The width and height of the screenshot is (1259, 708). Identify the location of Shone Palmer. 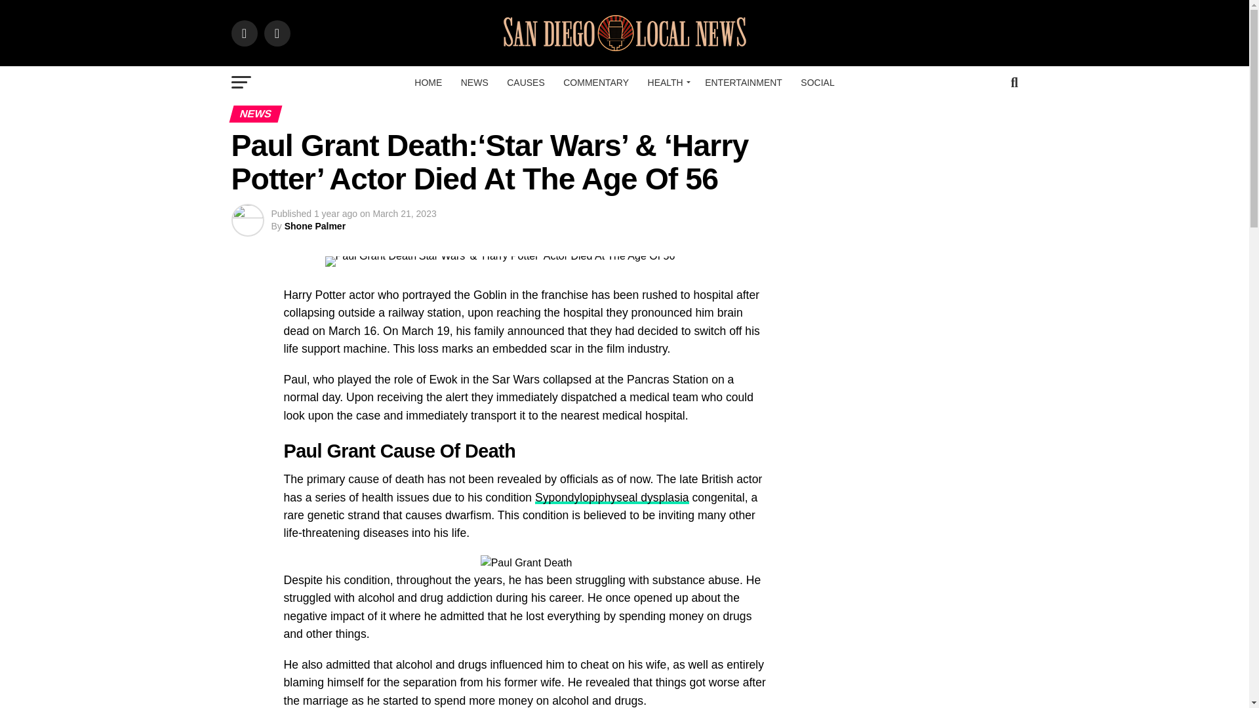
(315, 226).